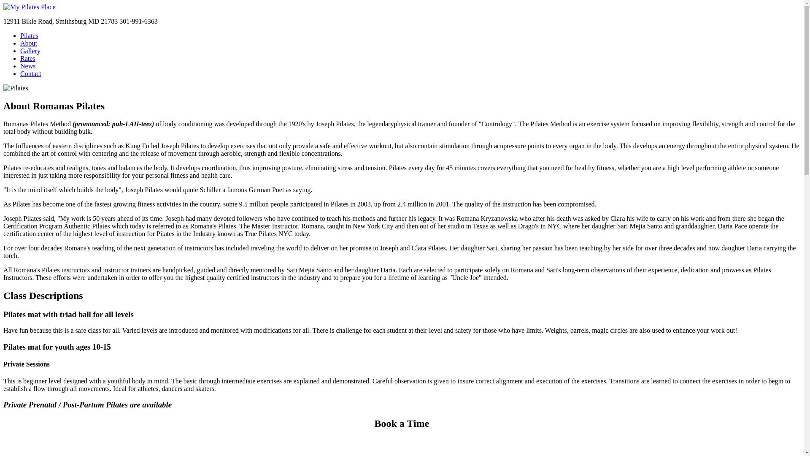 The height and width of the screenshot is (456, 810). I want to click on Rates, so click(28, 58).